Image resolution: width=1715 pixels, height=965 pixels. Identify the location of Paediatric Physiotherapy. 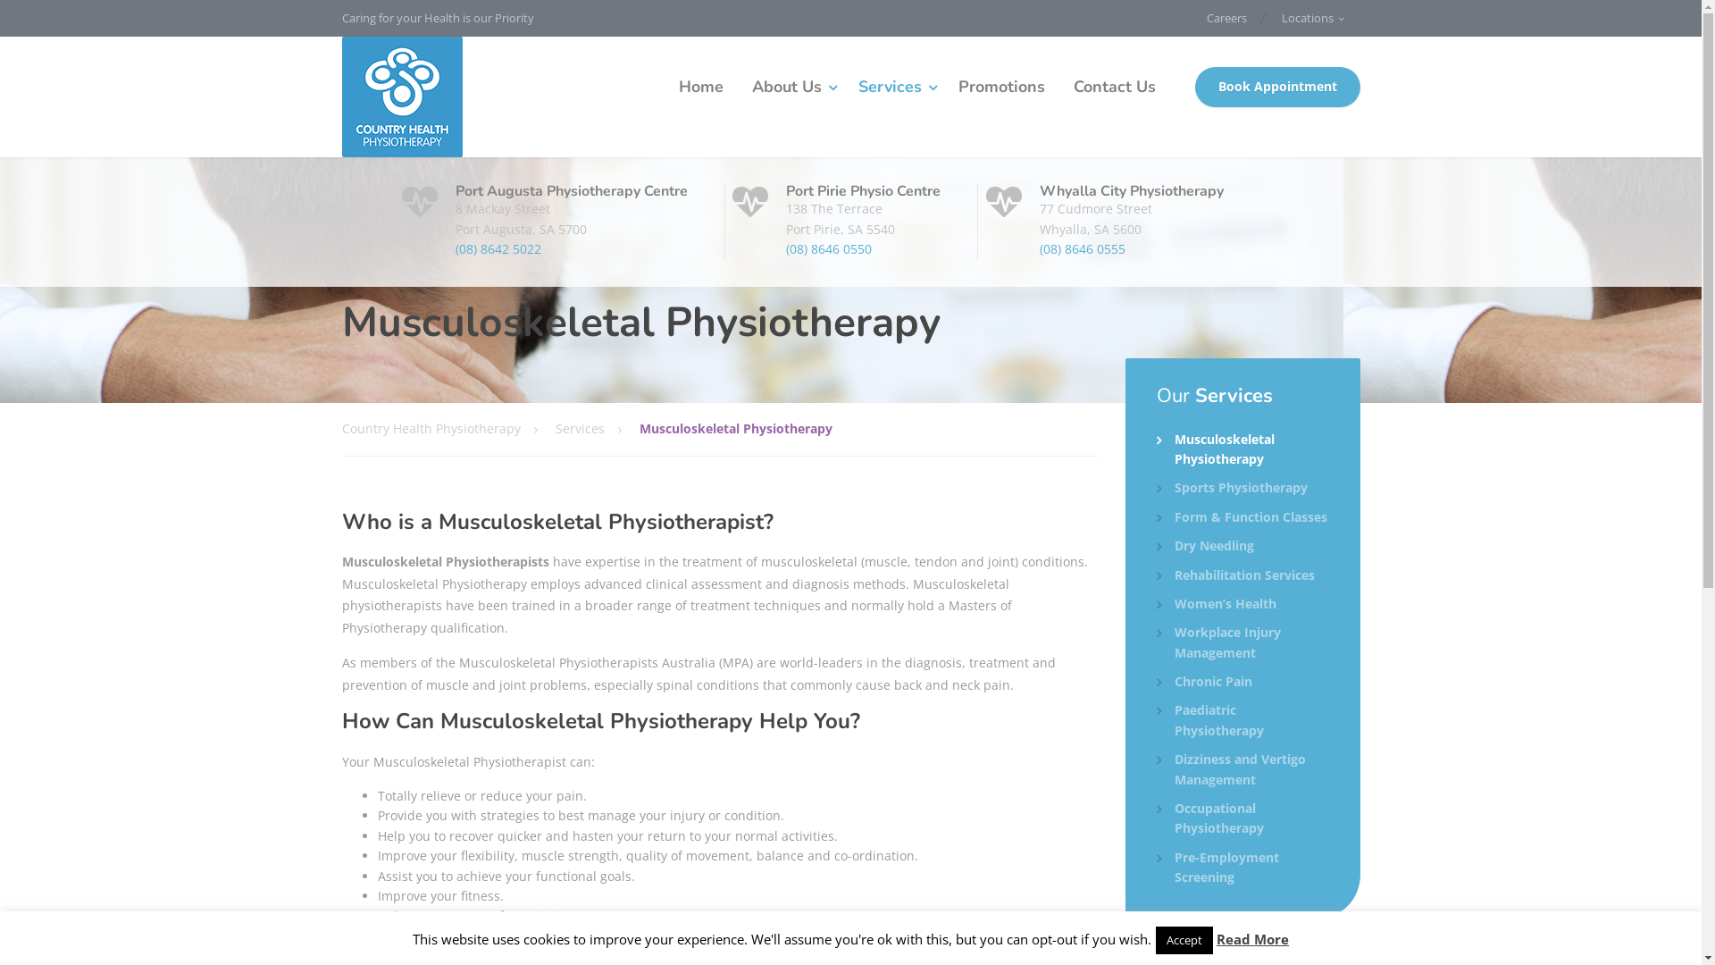
(1243, 720).